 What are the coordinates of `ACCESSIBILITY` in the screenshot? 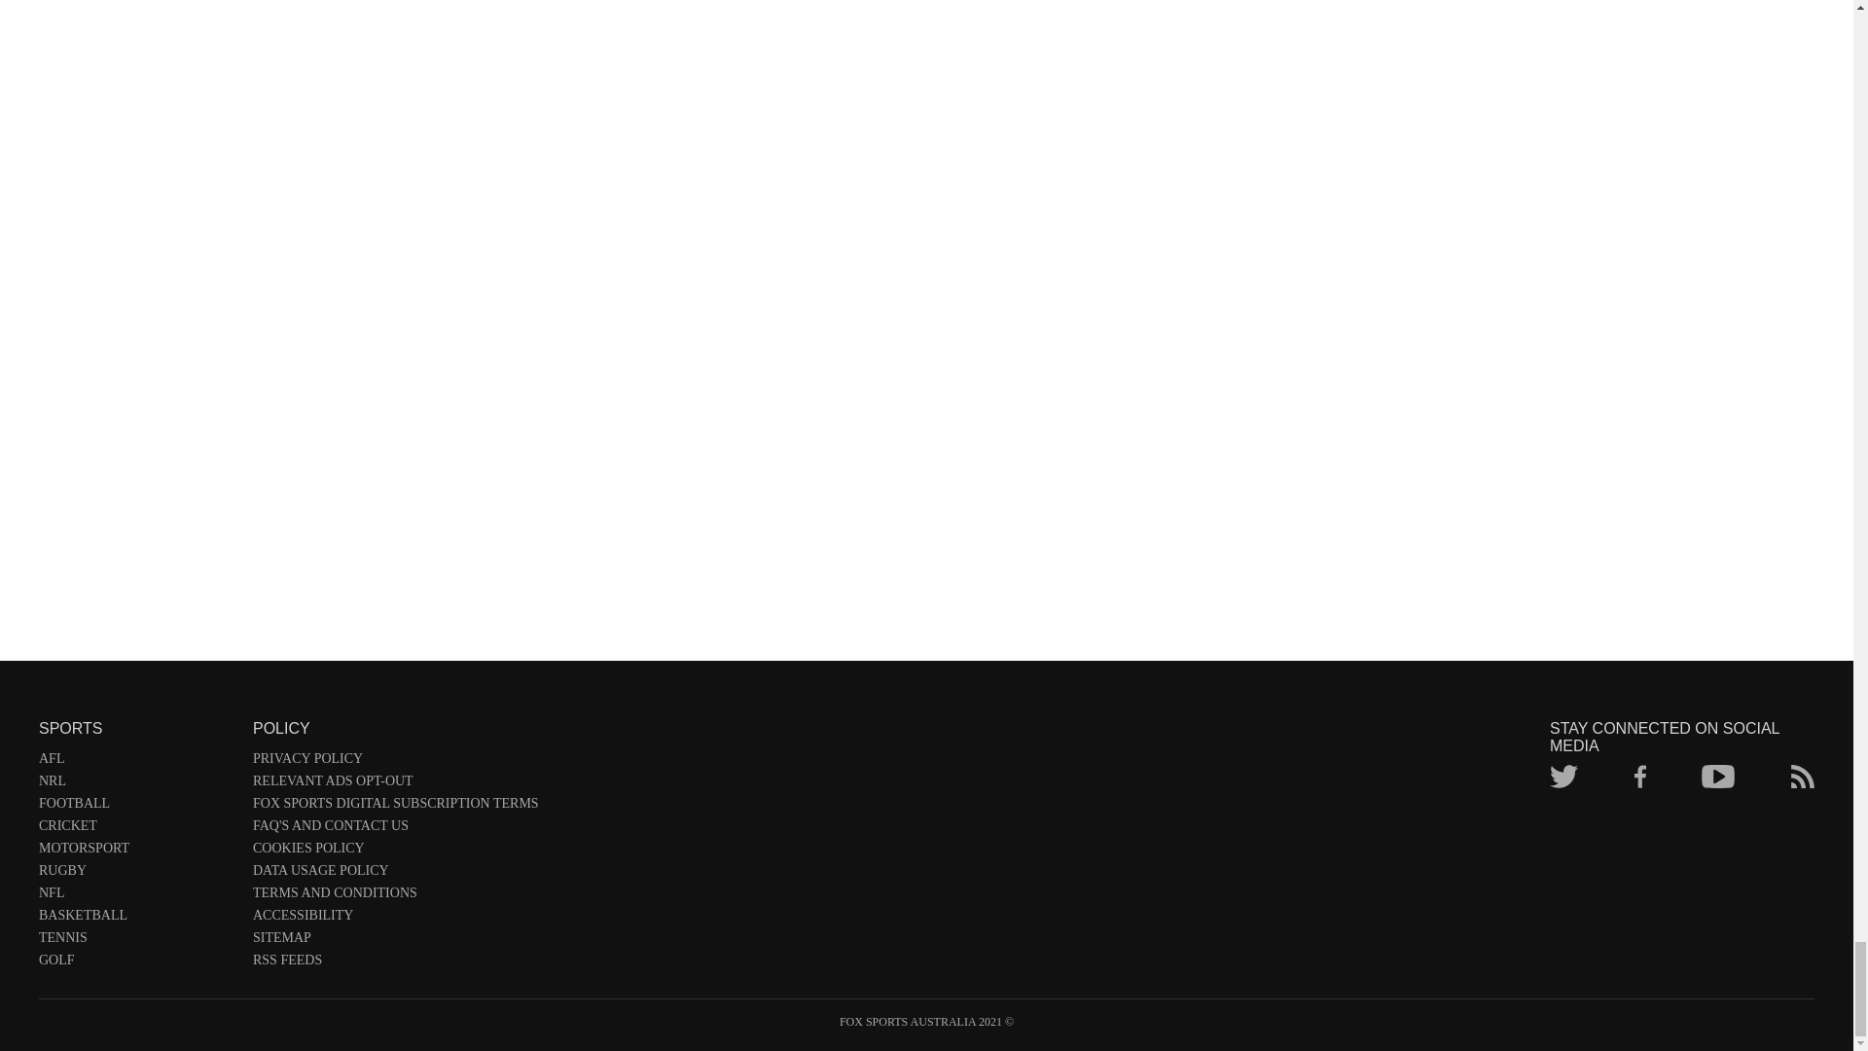 It's located at (395, 919).